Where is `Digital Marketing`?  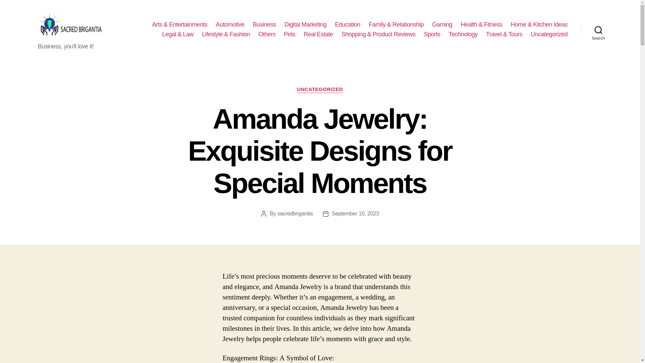
Digital Marketing is located at coordinates (305, 25).